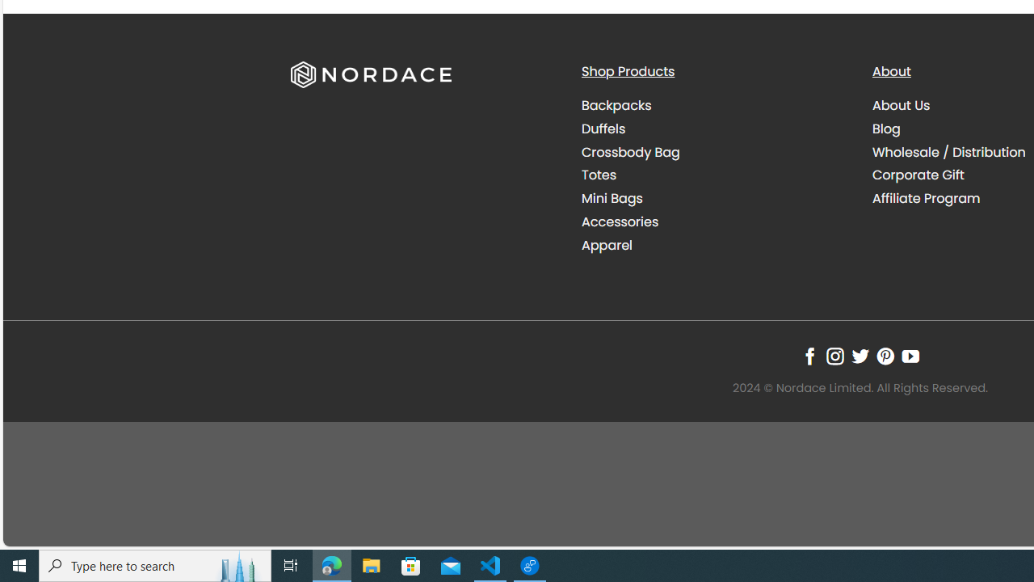  What do you see at coordinates (714, 245) in the screenshot?
I see `Apparel` at bounding box center [714, 245].